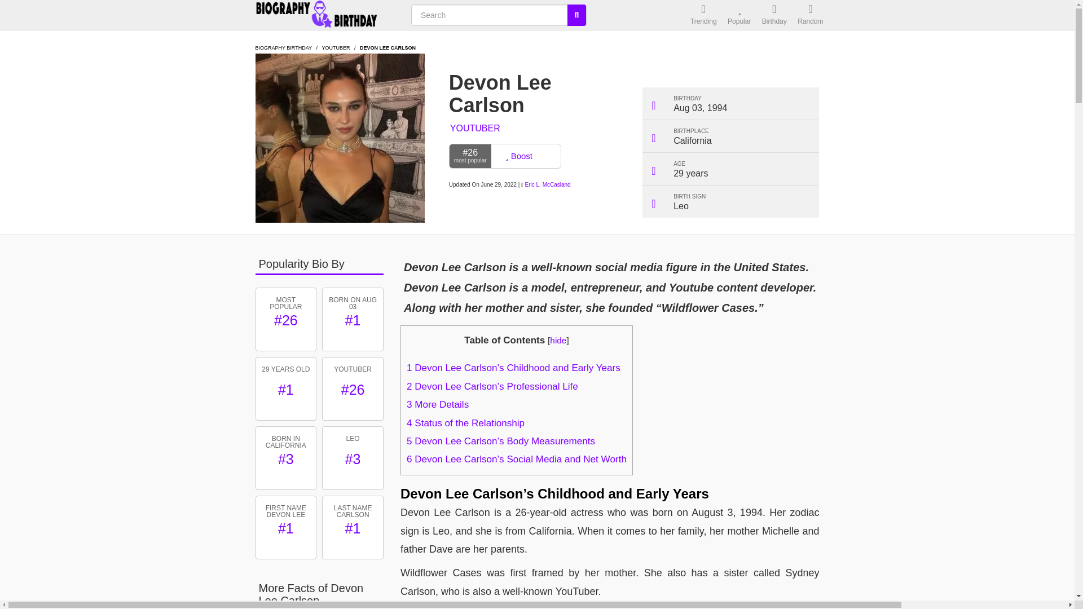 This screenshot has height=609, width=1083. What do you see at coordinates (693, 140) in the screenshot?
I see `California` at bounding box center [693, 140].